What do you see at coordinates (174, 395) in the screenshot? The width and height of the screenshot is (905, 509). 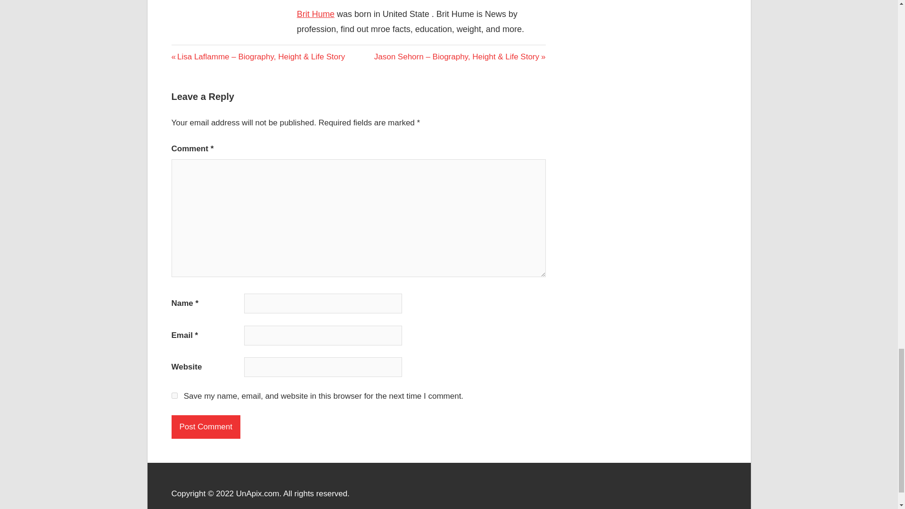 I see `yes` at bounding box center [174, 395].